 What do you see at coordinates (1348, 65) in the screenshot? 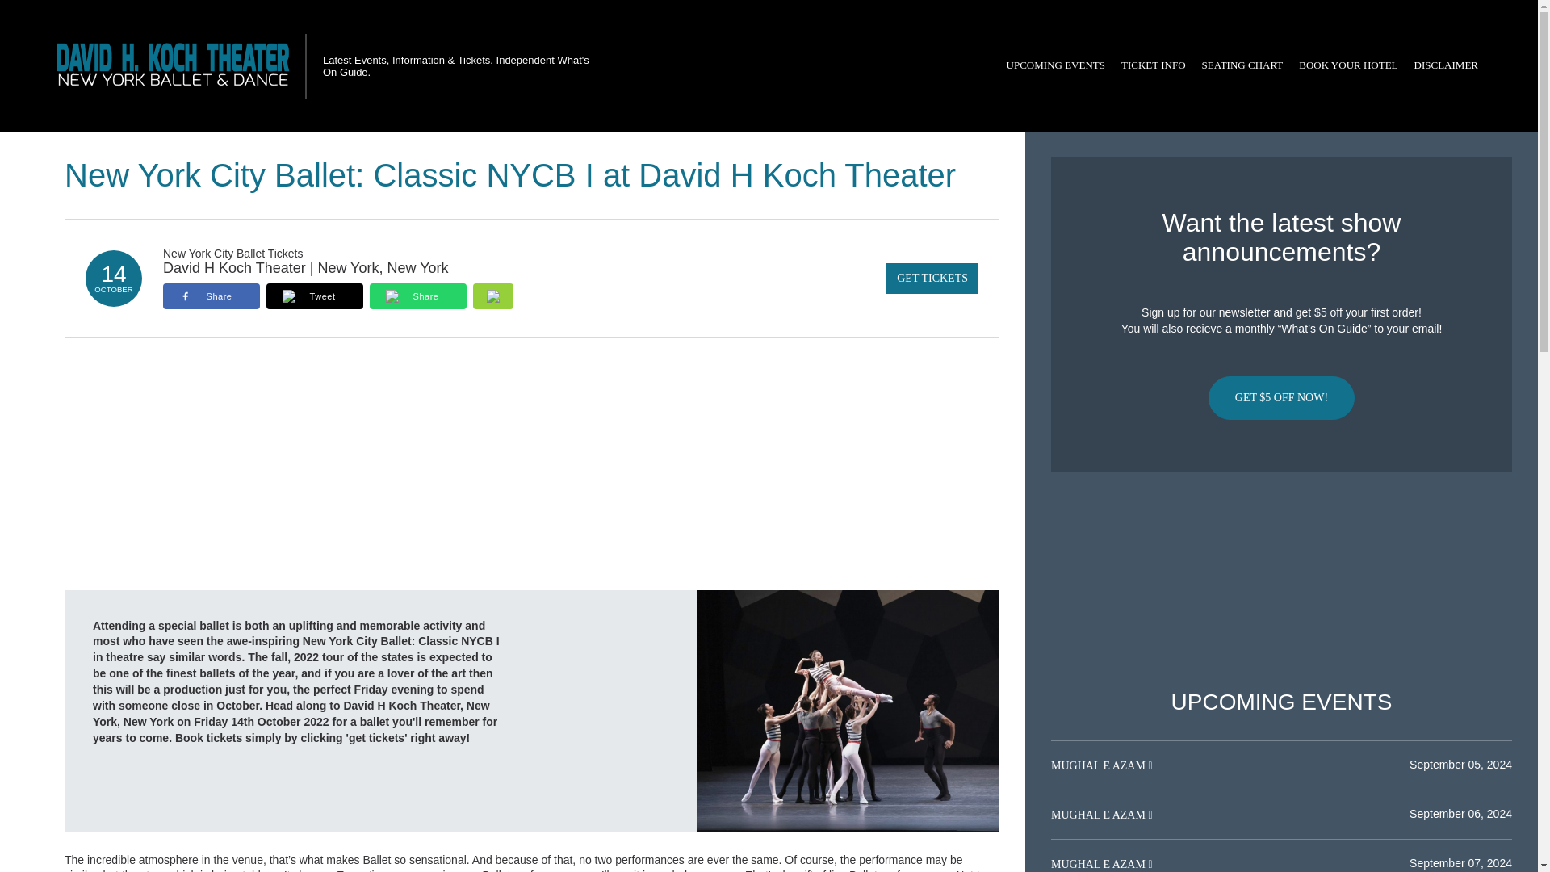
I see `BOOK YOUR HOTEL` at bounding box center [1348, 65].